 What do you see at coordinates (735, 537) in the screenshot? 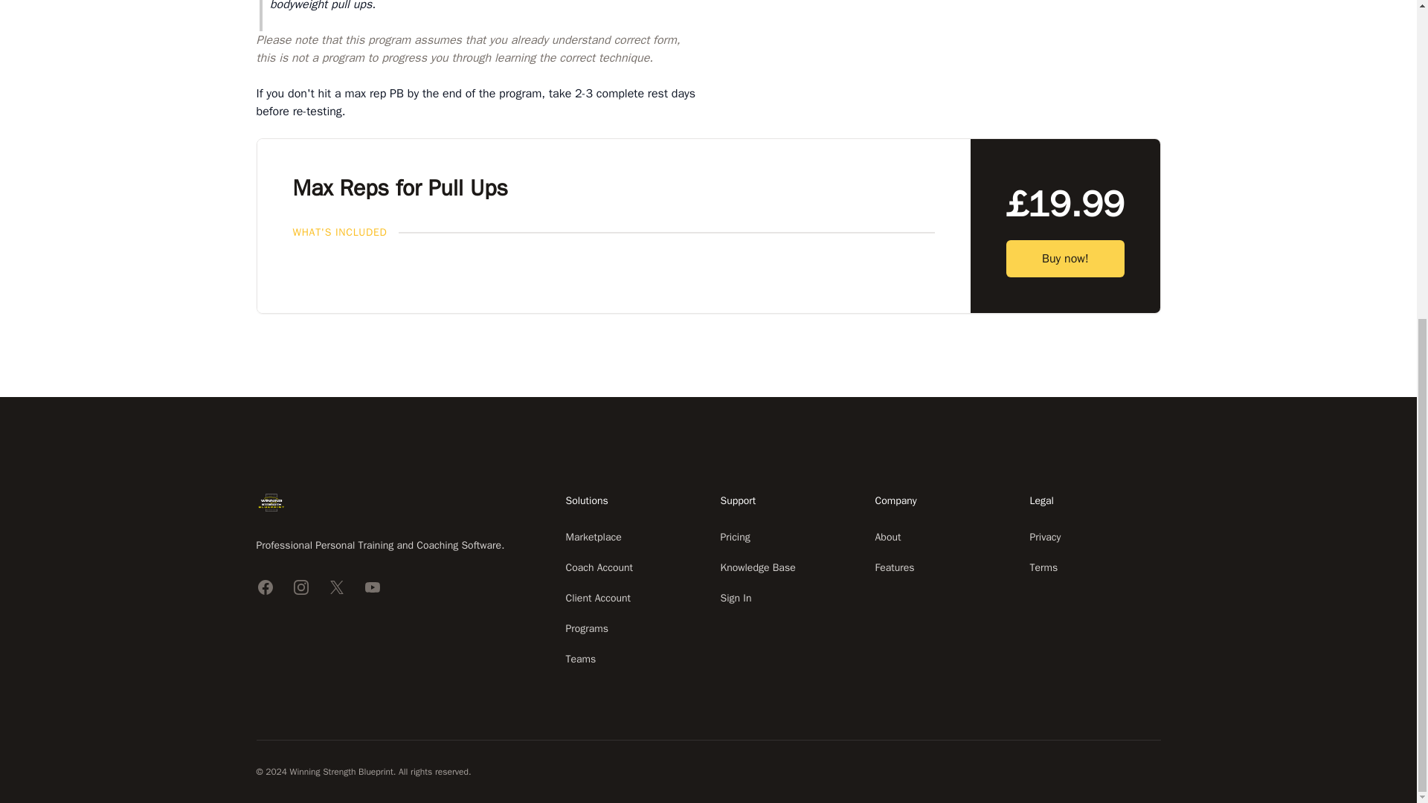
I see `Pricing` at bounding box center [735, 537].